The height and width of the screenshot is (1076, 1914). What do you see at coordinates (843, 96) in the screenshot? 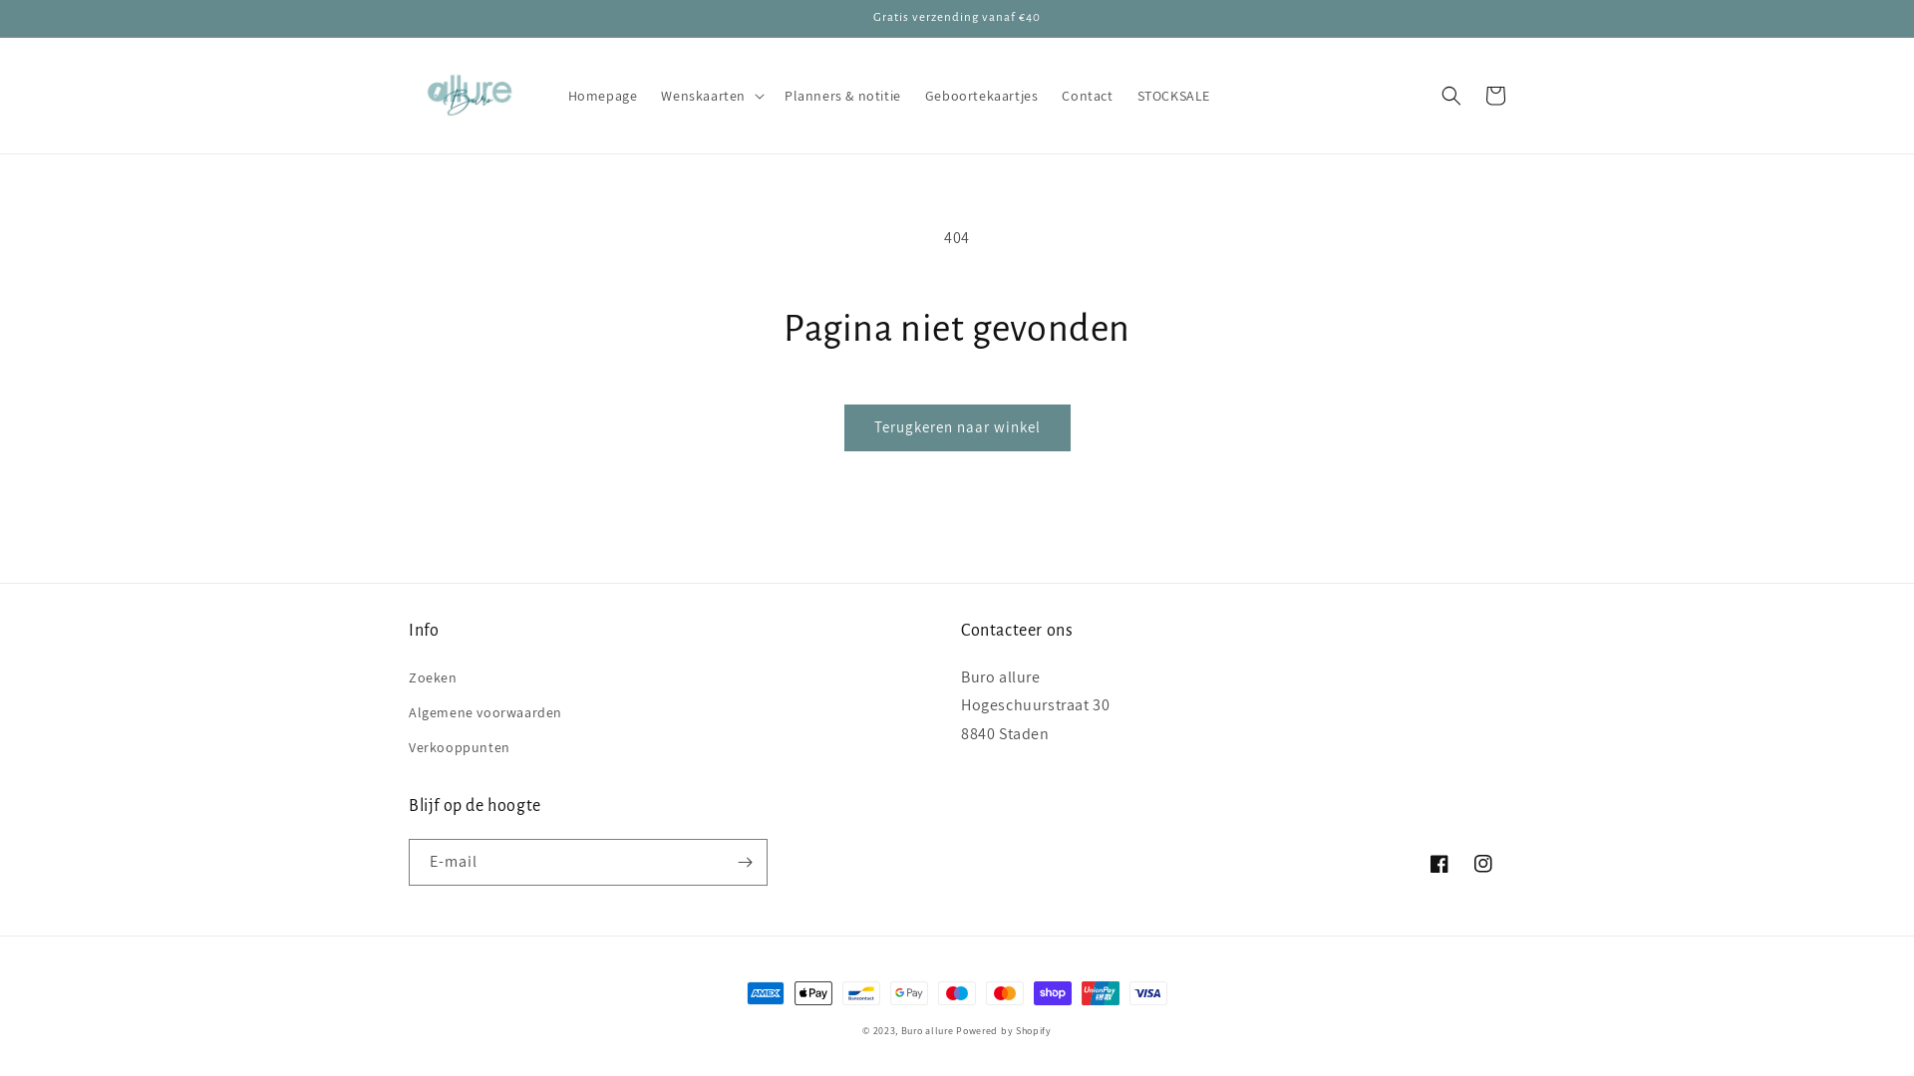
I see `Planners & notitie` at bounding box center [843, 96].